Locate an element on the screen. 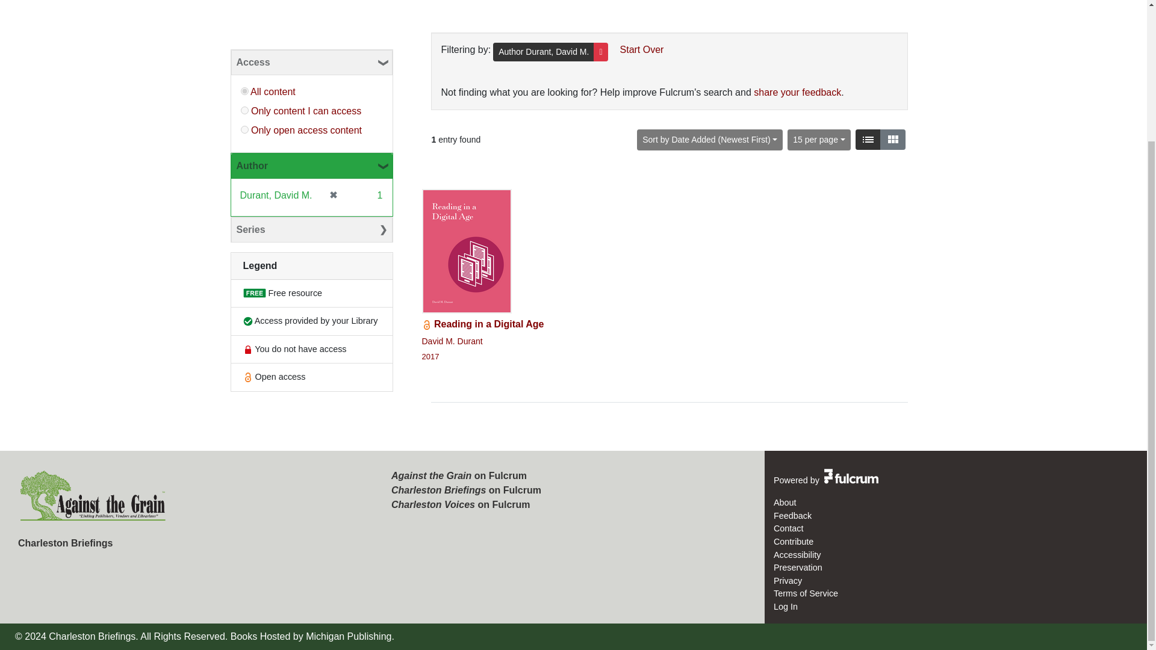 The image size is (1156, 650). Access is located at coordinates (272, 91).